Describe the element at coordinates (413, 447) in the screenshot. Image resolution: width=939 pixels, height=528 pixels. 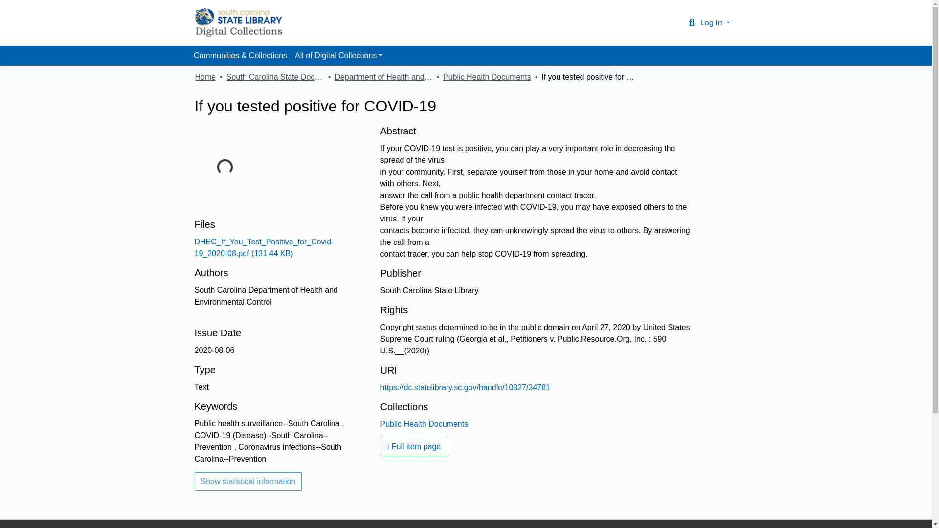
I see `Full item page` at that location.